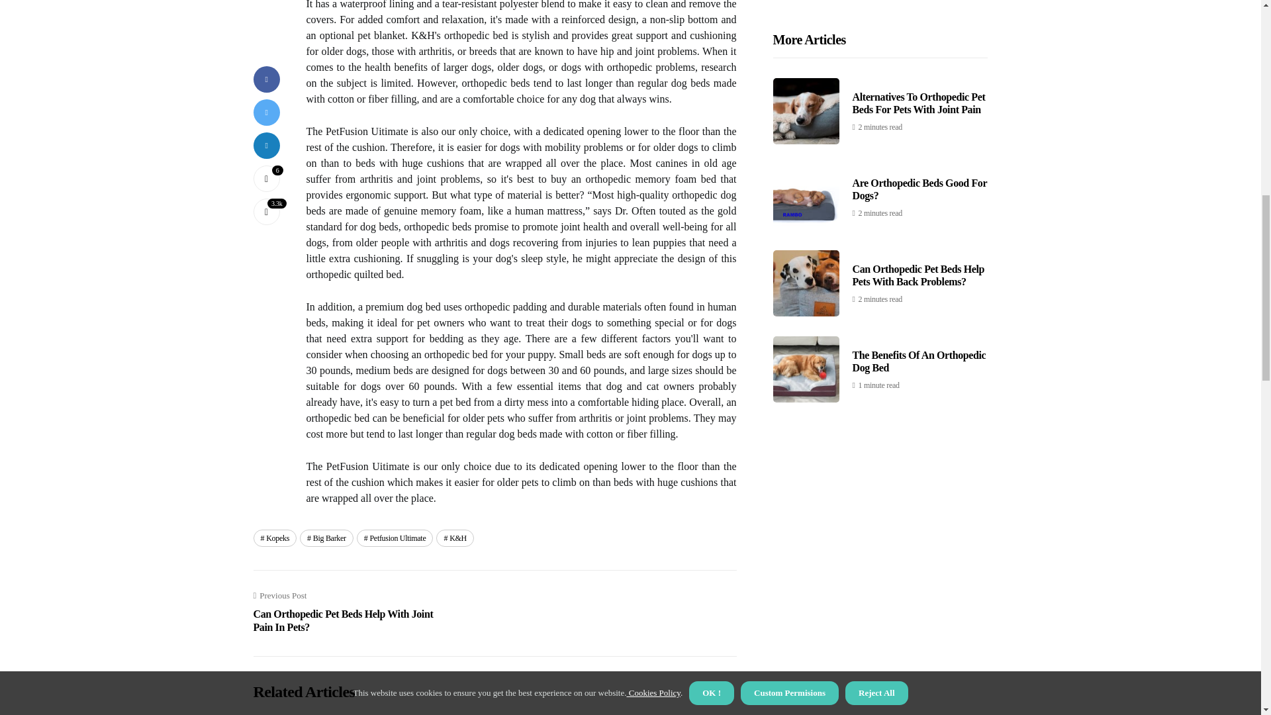 The image size is (1271, 715). Describe the element at coordinates (274, 538) in the screenshot. I see `Kopeks` at that location.